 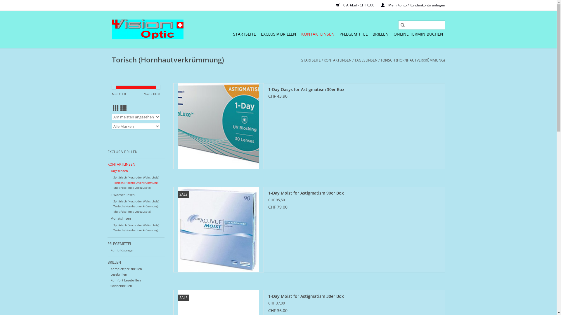 I want to click on Monatslinsen, so click(x=121, y=218).